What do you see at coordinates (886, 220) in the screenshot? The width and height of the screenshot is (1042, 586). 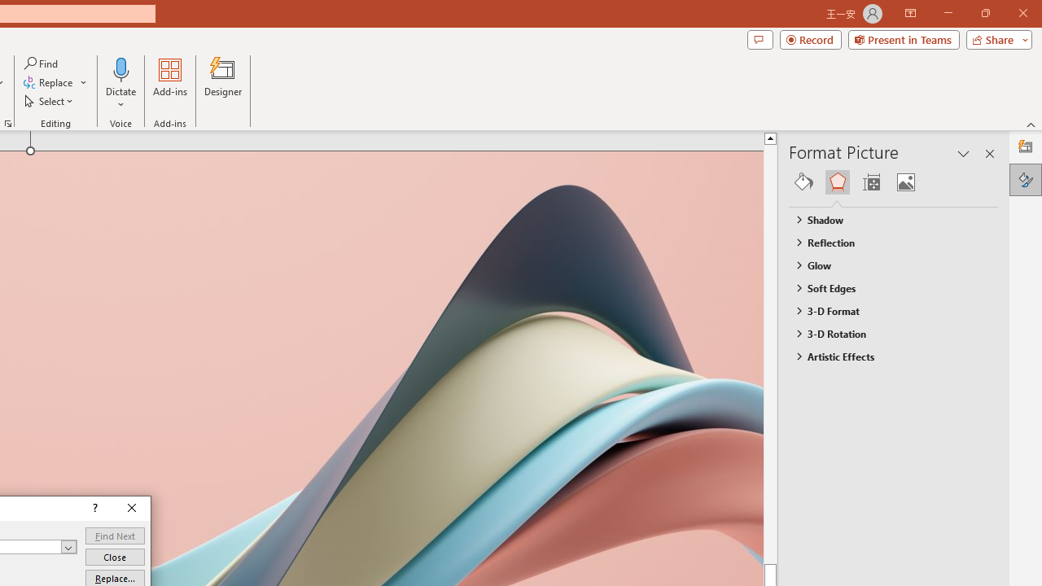 I see `Shadow` at bounding box center [886, 220].